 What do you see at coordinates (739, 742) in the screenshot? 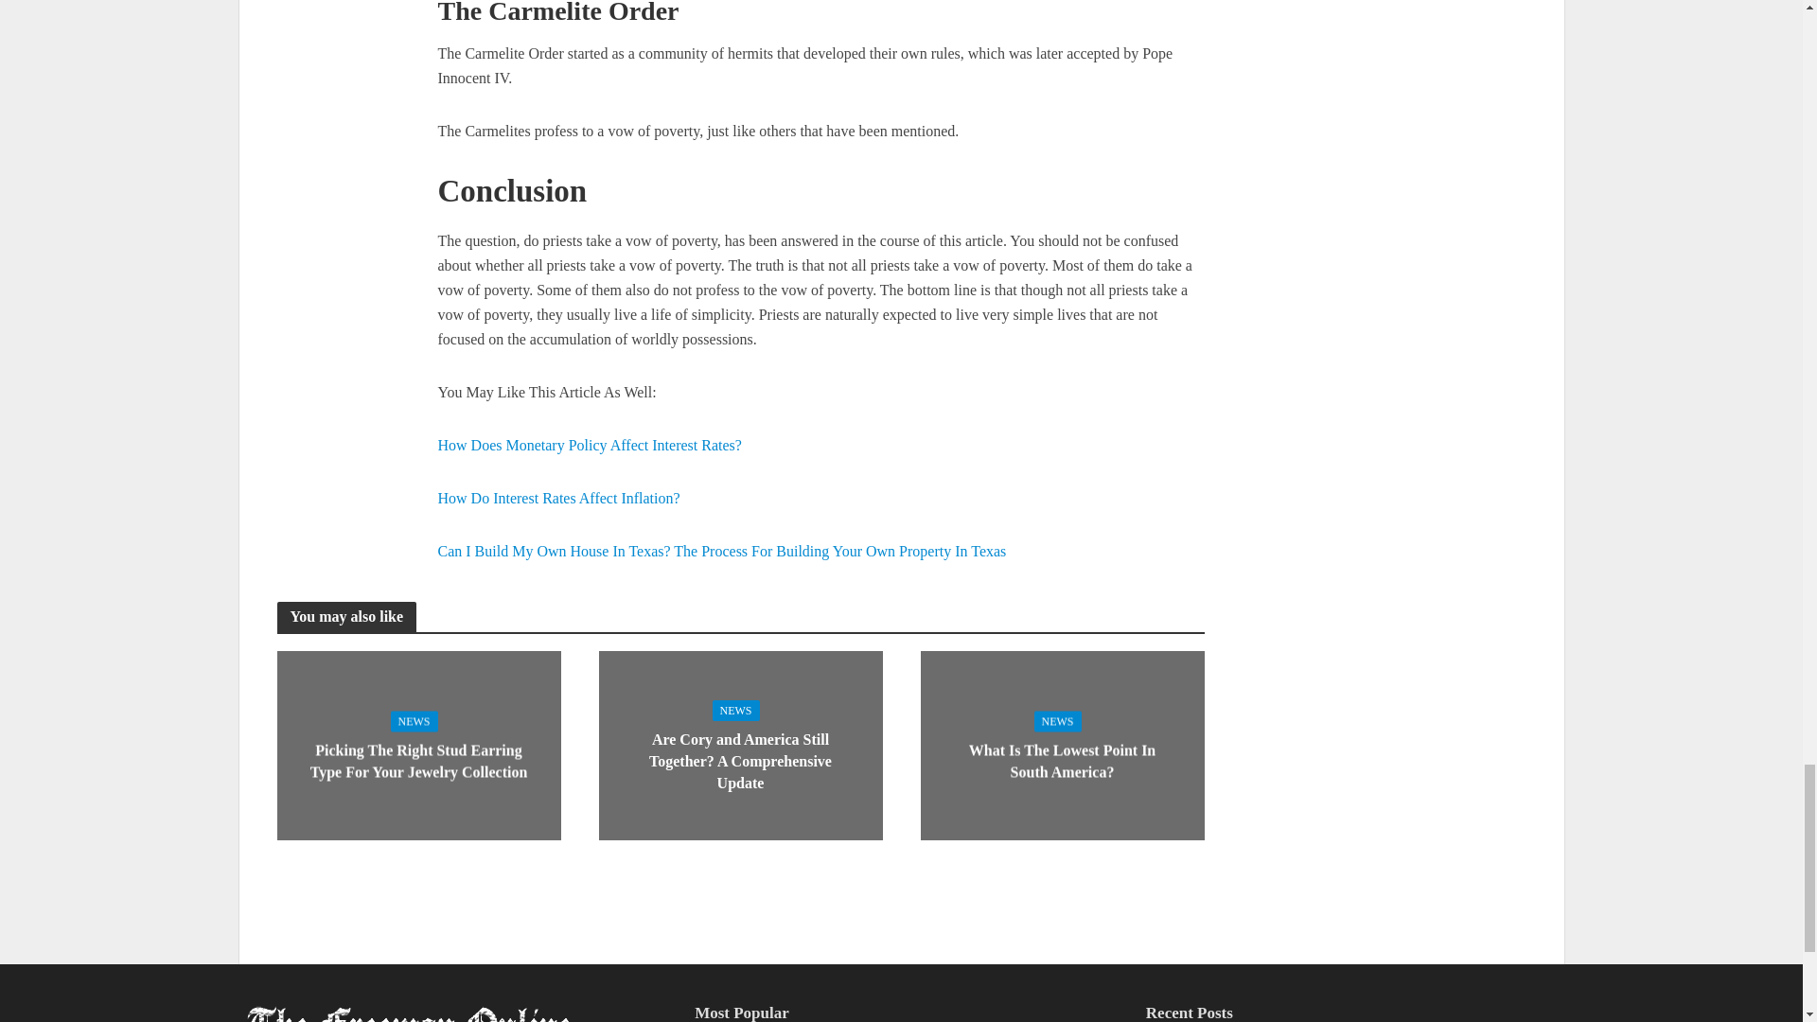
I see `Are Cory and America Still Together? A Comprehensive Update` at bounding box center [739, 742].